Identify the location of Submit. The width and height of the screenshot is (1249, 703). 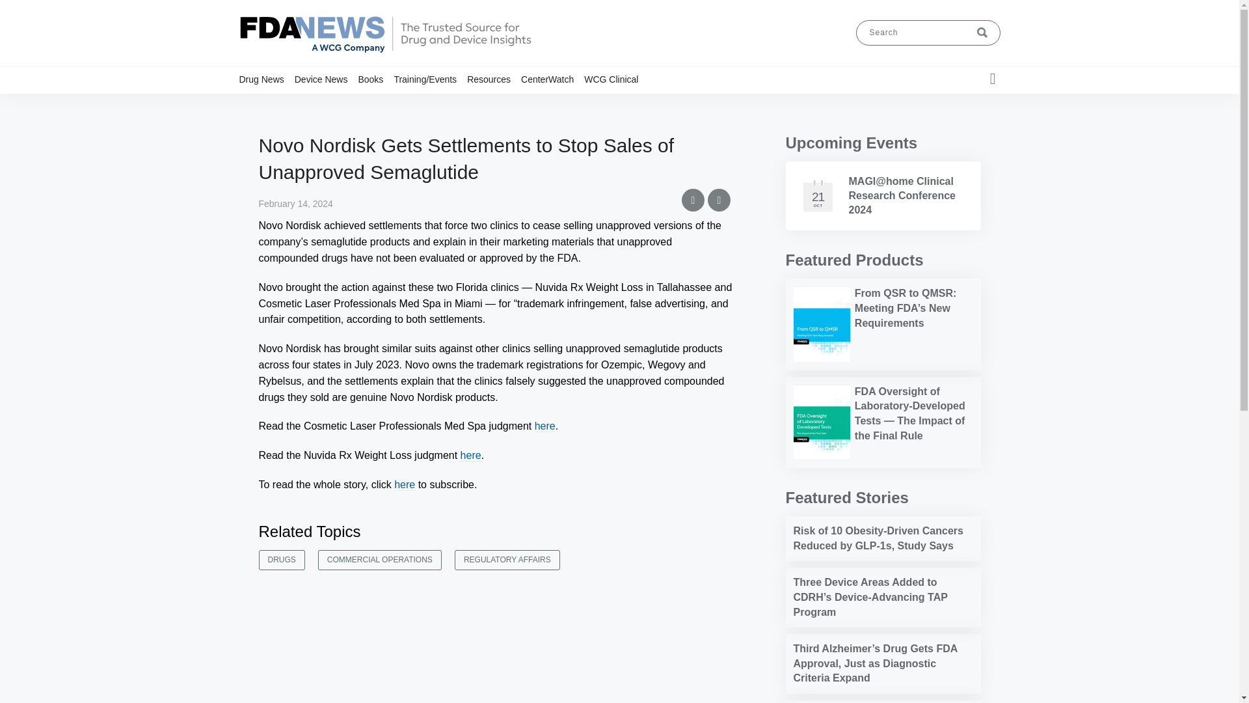
(982, 33).